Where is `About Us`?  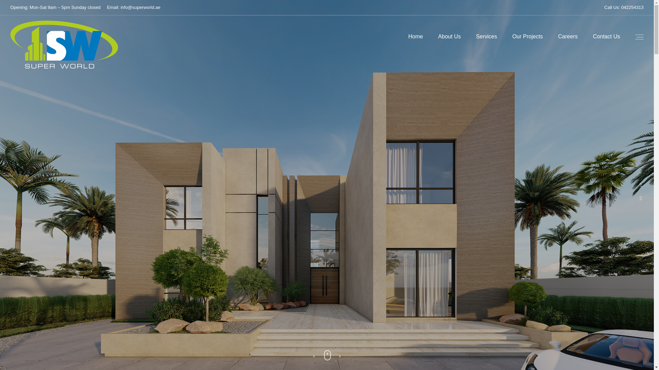 About Us is located at coordinates (450, 36).